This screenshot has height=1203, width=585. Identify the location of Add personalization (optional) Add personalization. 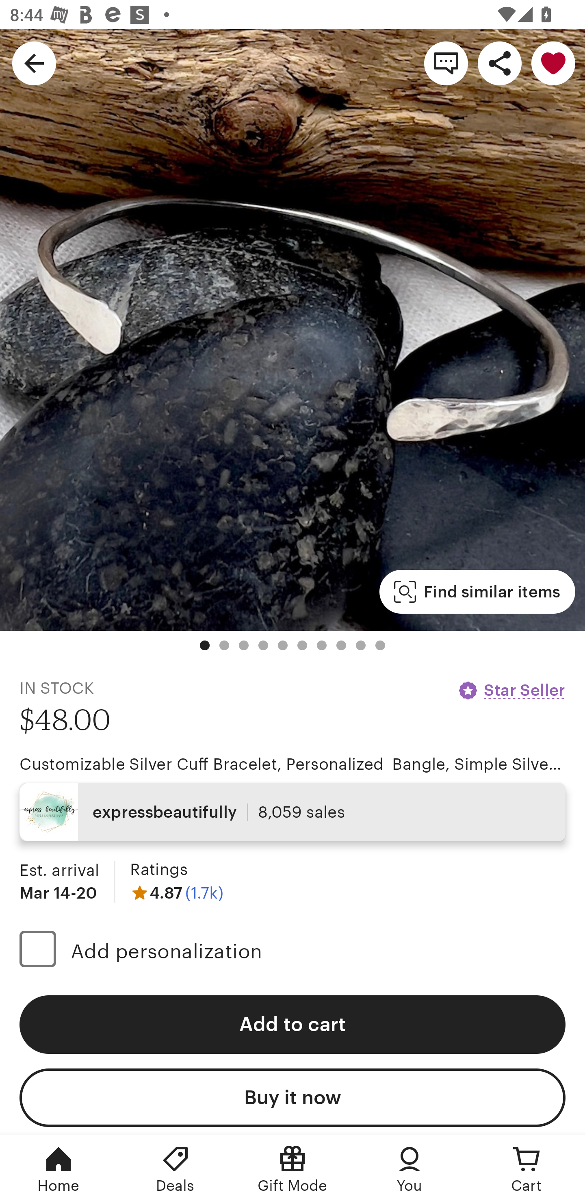
(292, 951).